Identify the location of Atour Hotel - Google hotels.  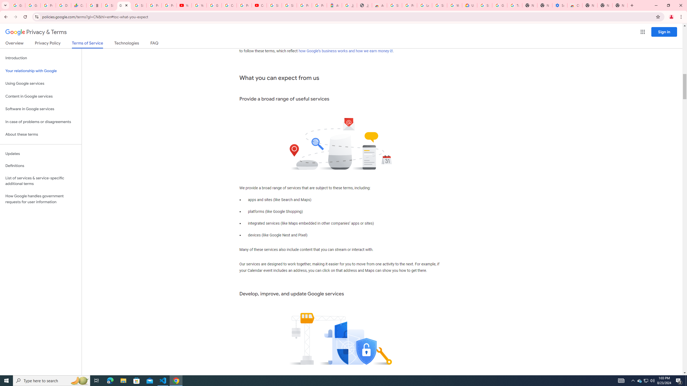
(334, 5).